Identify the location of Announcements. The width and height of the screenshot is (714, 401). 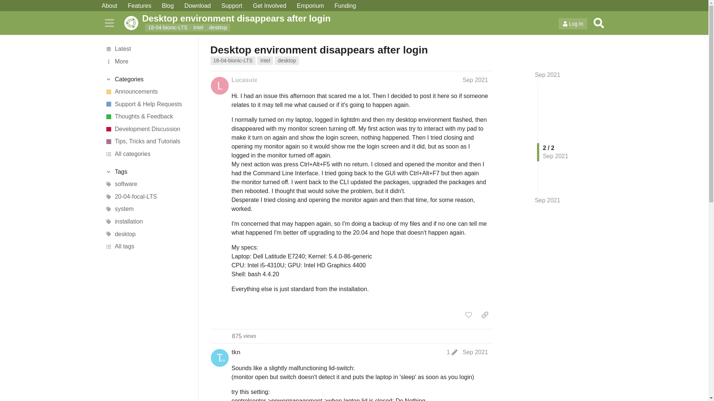
(148, 91).